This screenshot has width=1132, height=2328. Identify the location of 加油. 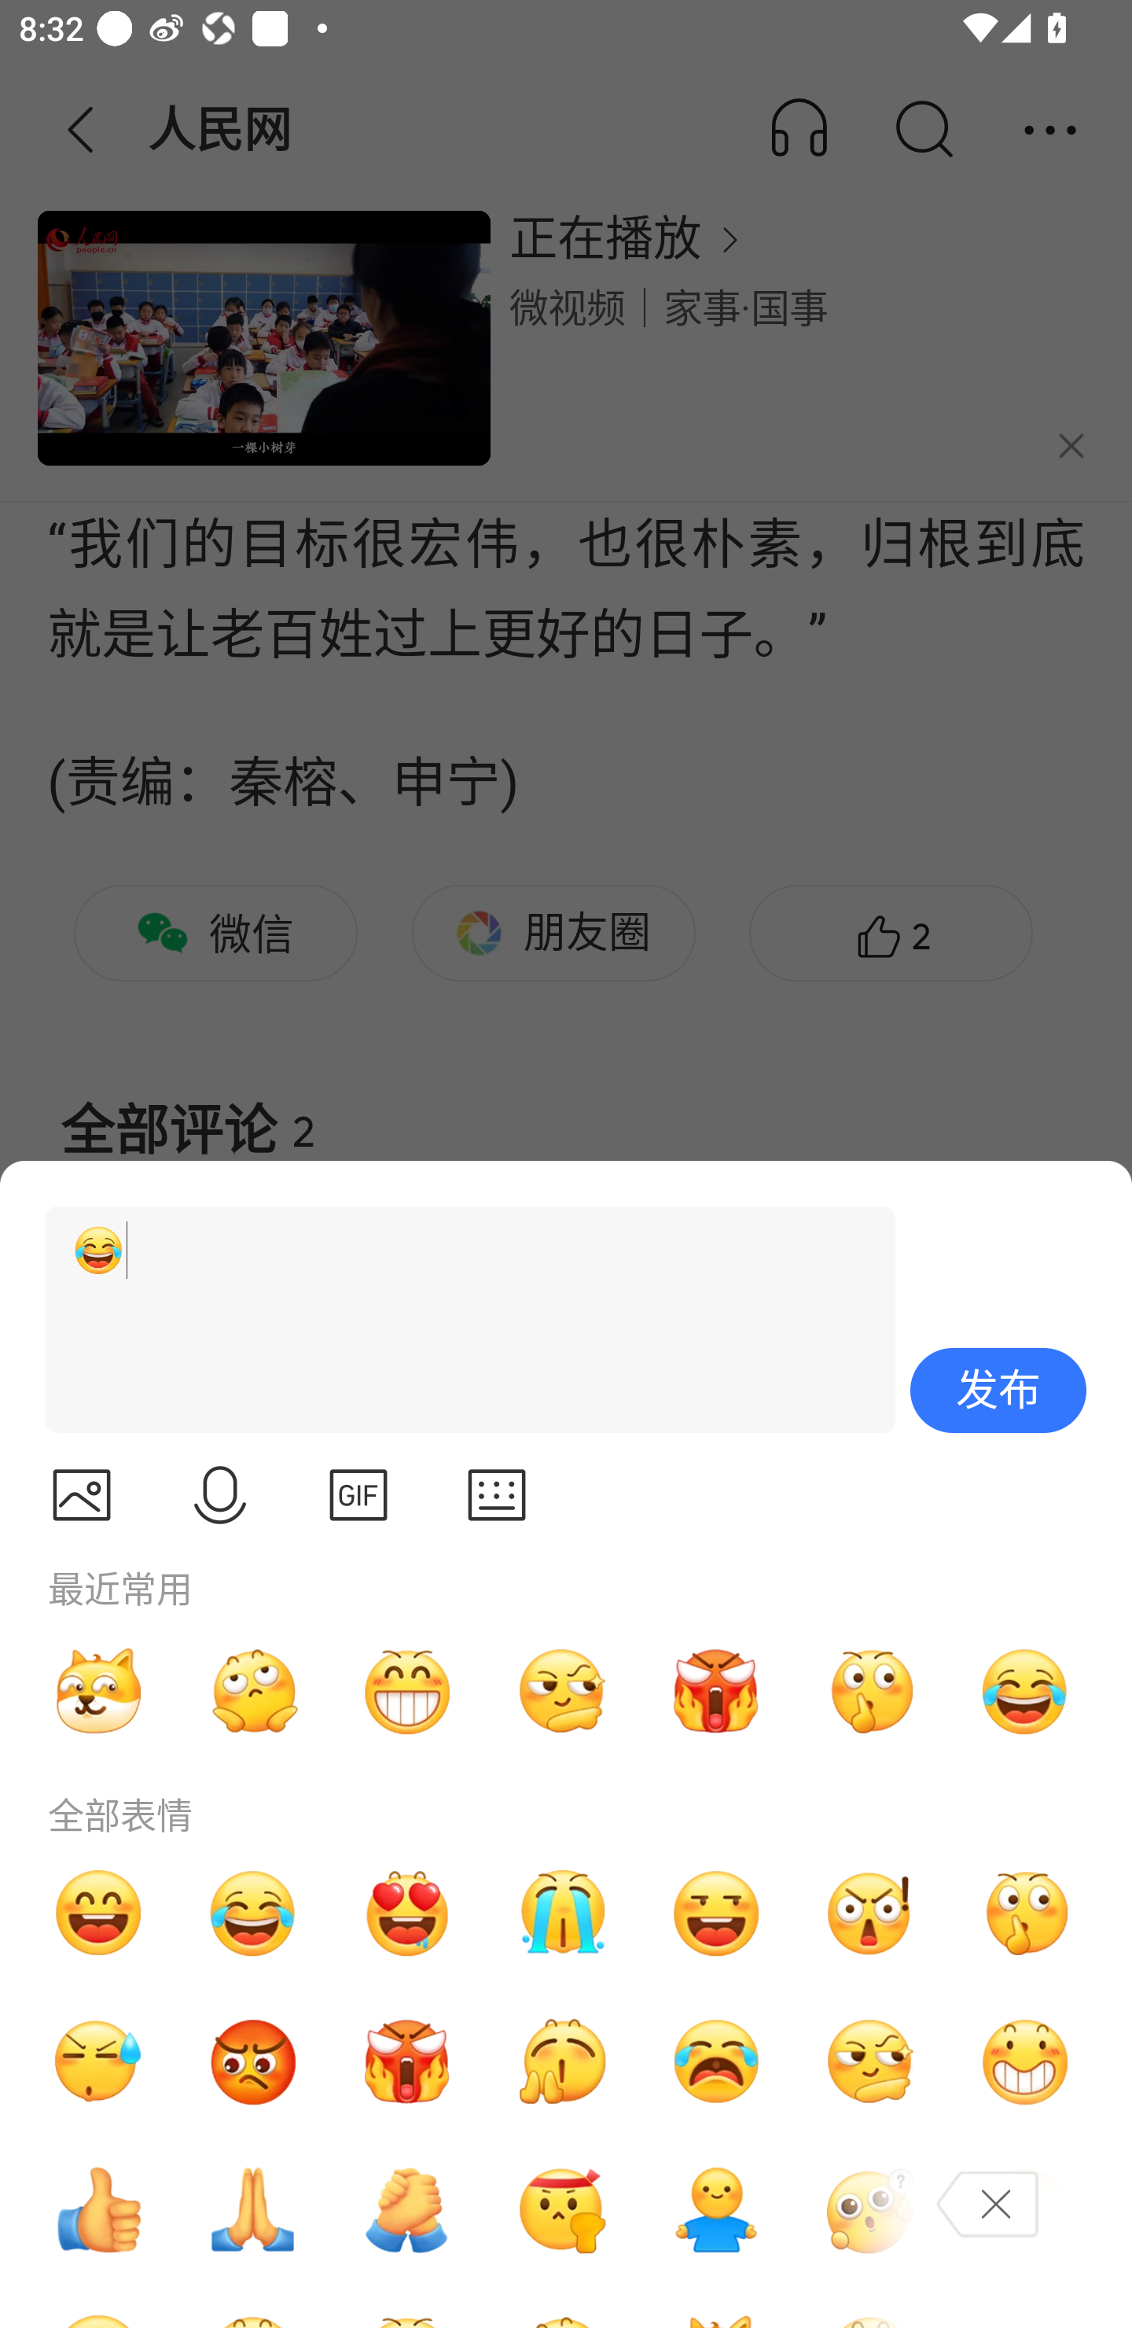
(407, 2210).